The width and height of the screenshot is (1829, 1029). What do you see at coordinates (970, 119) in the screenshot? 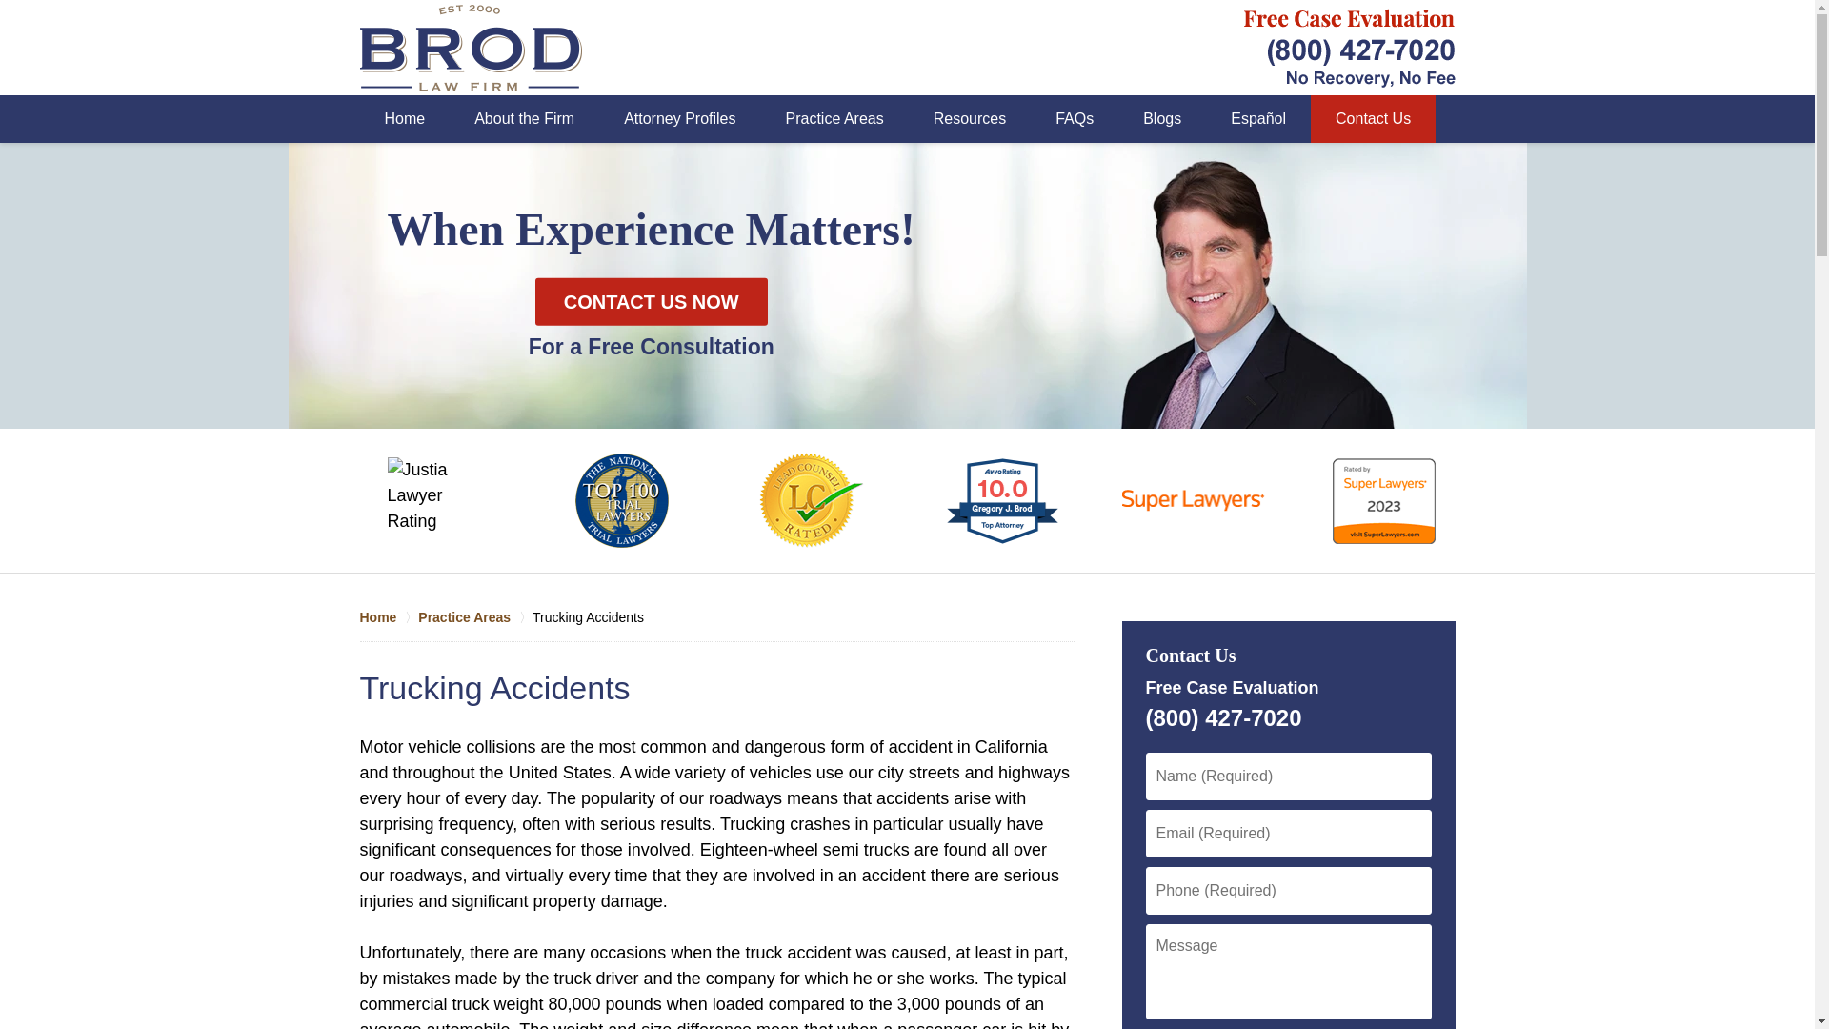
I see `Resources` at bounding box center [970, 119].